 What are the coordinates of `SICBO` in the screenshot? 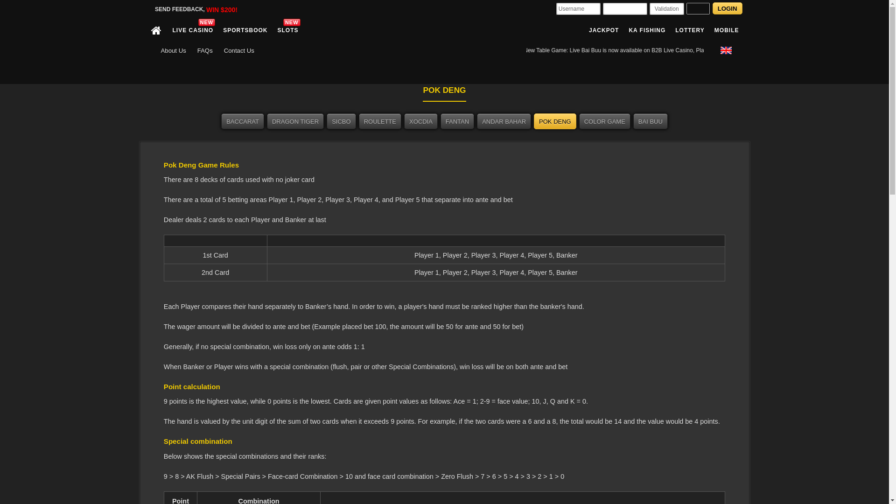 It's located at (341, 121).